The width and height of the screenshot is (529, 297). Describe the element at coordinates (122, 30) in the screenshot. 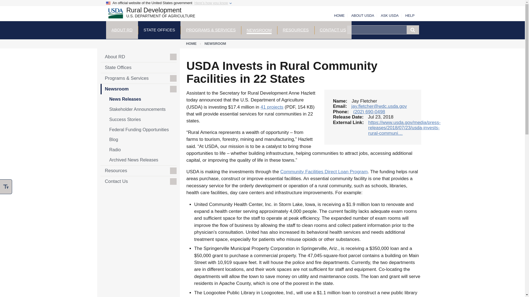

I see `ABOUT RD` at that location.